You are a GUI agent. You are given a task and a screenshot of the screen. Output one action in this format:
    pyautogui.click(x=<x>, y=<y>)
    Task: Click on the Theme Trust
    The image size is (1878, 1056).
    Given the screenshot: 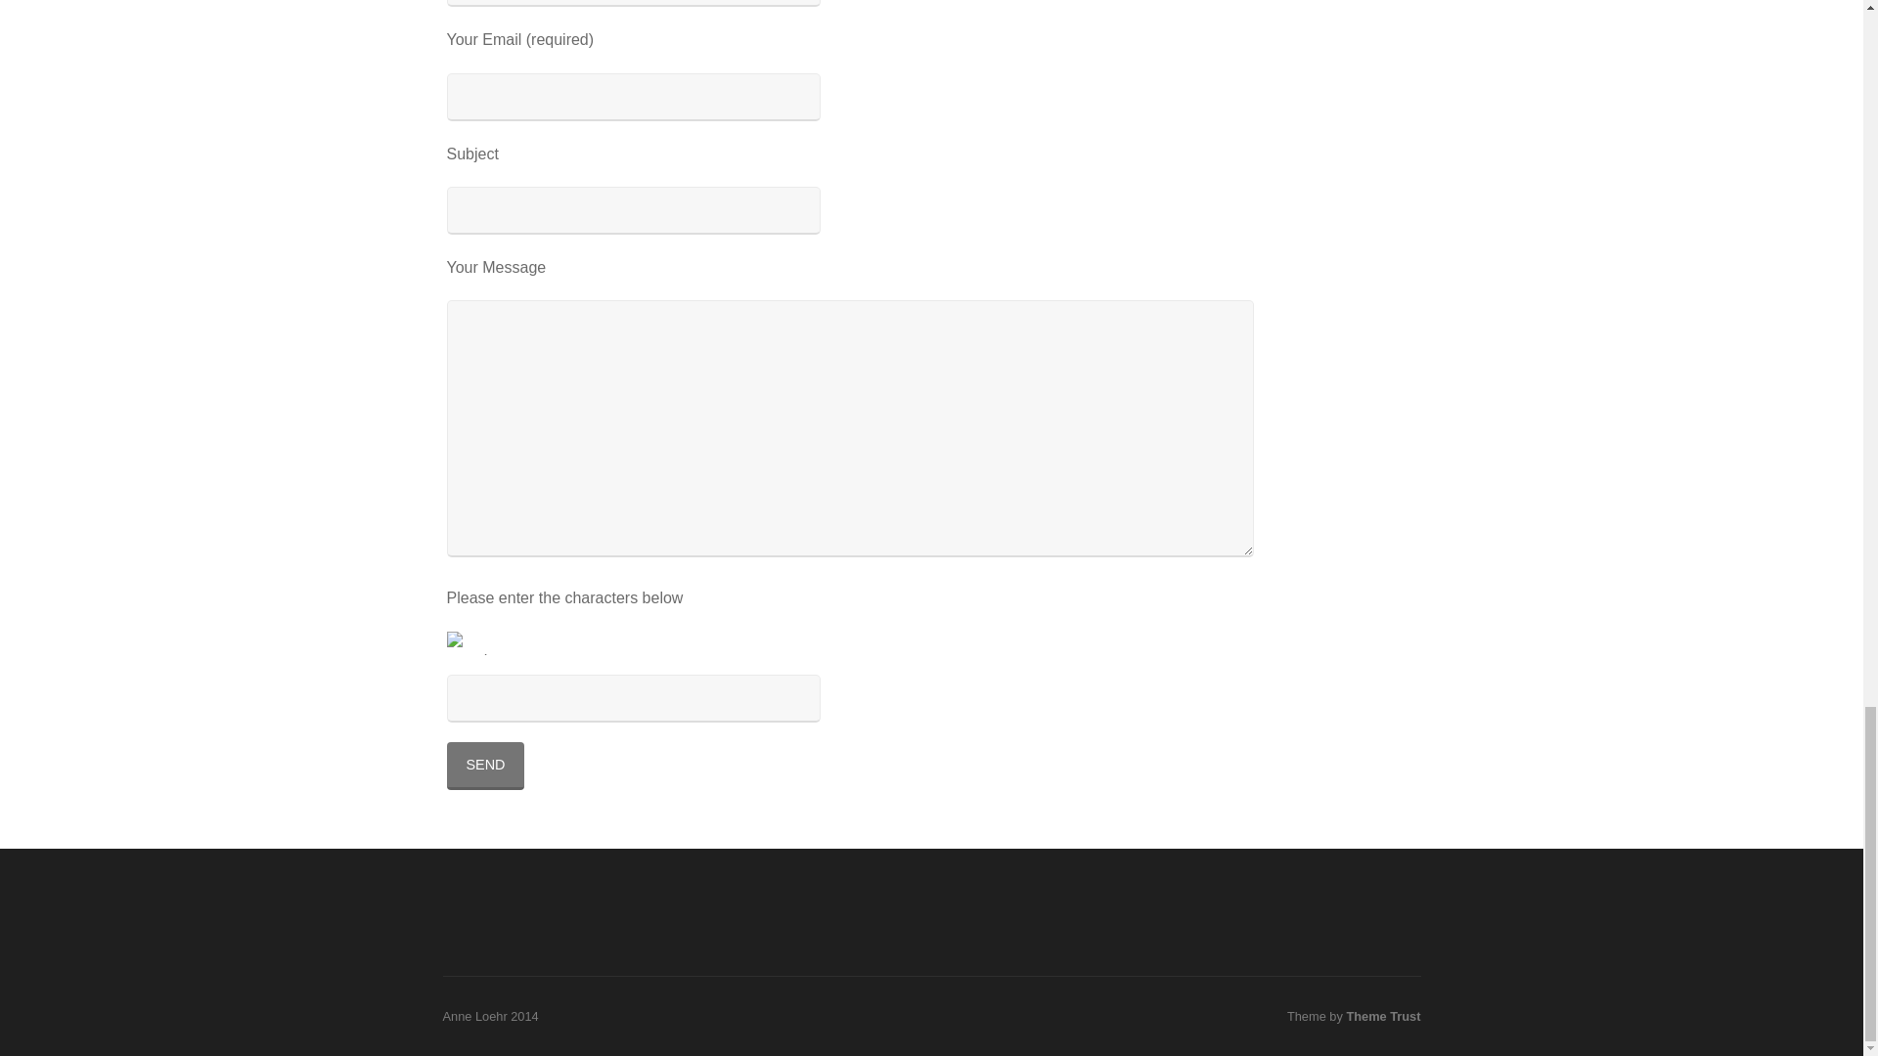 What is the action you would take?
    pyautogui.click(x=1383, y=1016)
    